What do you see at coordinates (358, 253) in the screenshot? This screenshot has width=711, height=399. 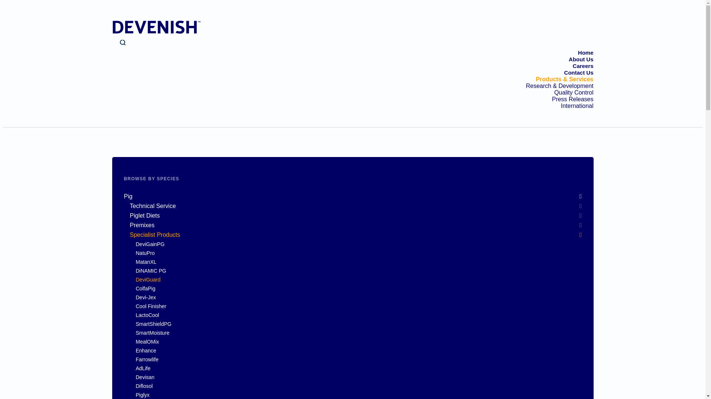 I see `NatuPro` at bounding box center [358, 253].